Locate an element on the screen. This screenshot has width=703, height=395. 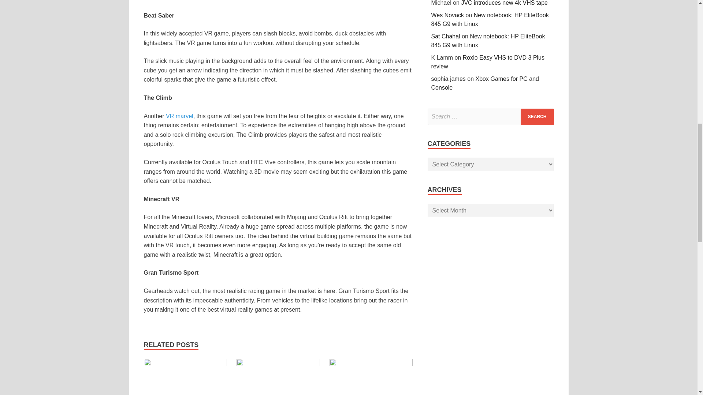
New notebook: HP EliteBook 845 G9 with Linux is located at coordinates (488, 40).